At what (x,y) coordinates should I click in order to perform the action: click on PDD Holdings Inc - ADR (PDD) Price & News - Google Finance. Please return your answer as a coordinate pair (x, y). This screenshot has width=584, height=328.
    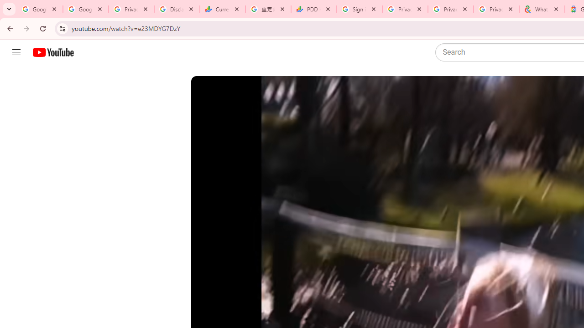
    Looking at the image, I should click on (314, 9).